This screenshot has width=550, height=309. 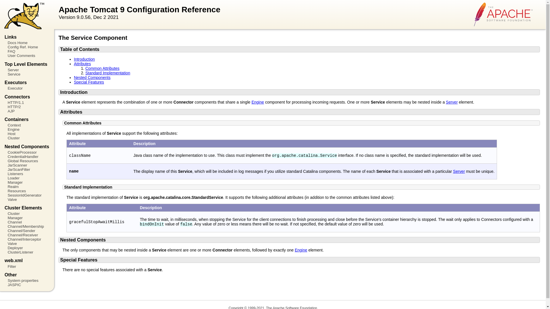 What do you see at coordinates (27, 213) in the screenshot?
I see `Cluster` at bounding box center [27, 213].